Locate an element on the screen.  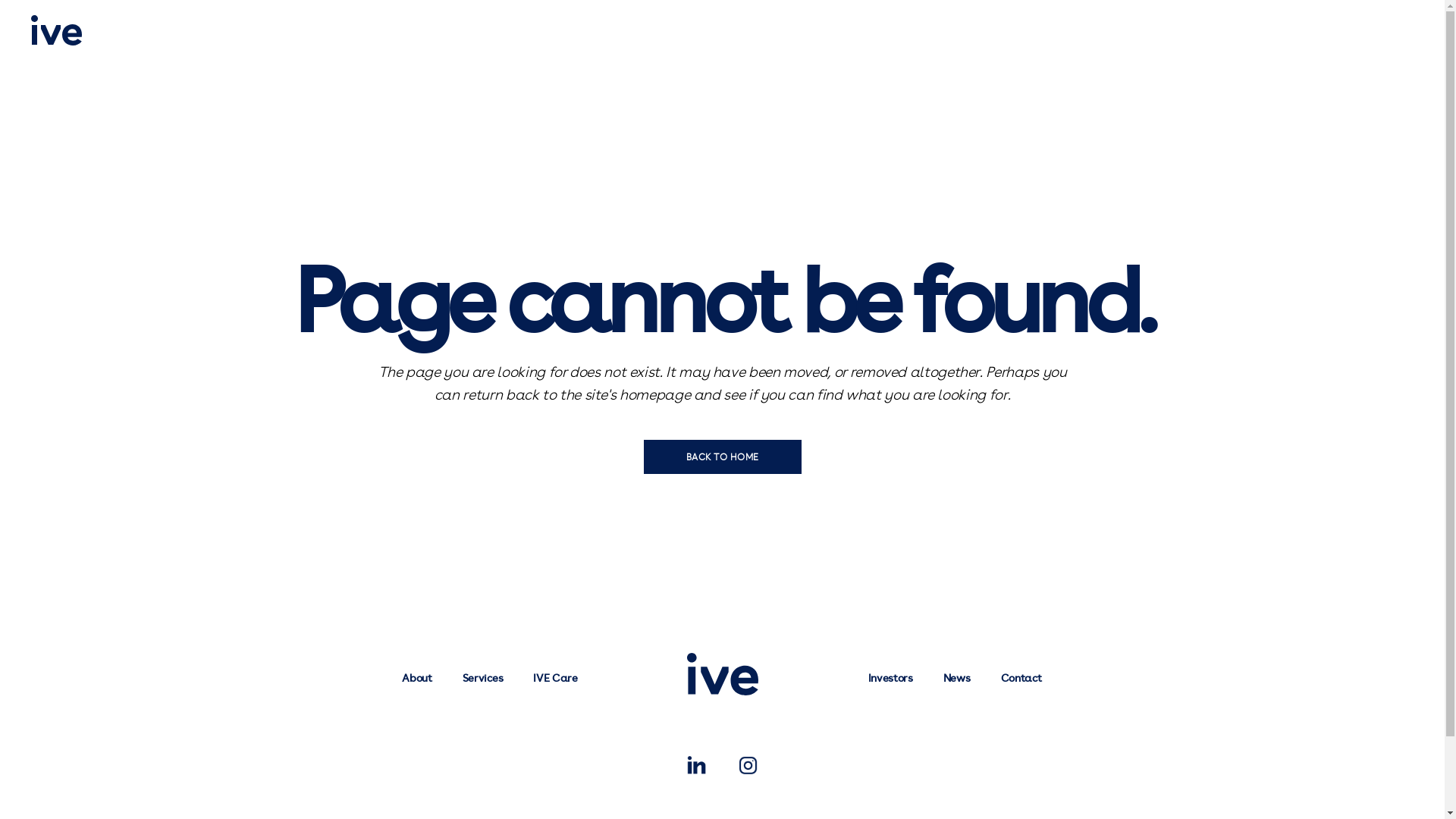
U is located at coordinates (1284, 401).